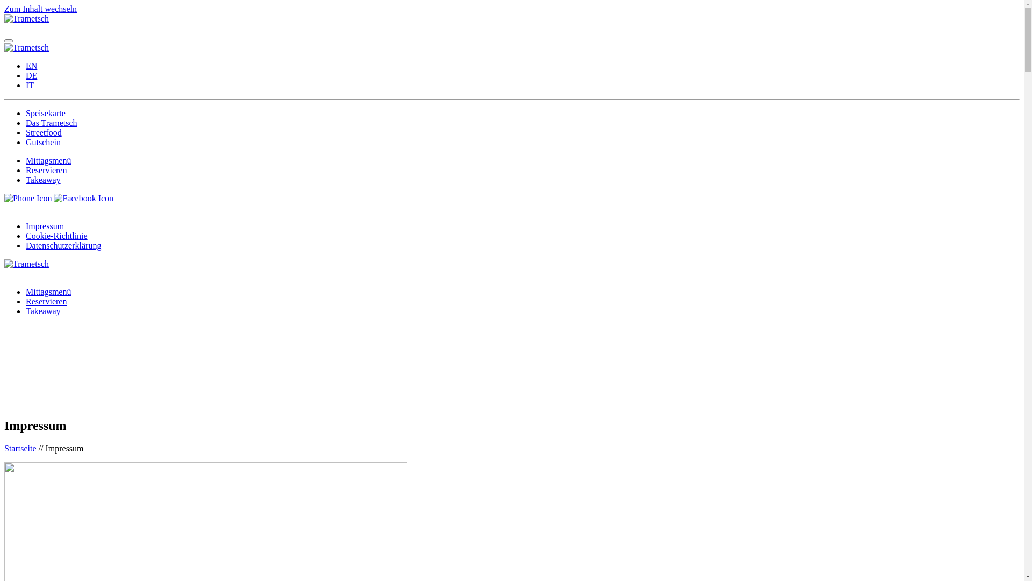  What do you see at coordinates (44, 132) in the screenshot?
I see `Streetfood` at bounding box center [44, 132].